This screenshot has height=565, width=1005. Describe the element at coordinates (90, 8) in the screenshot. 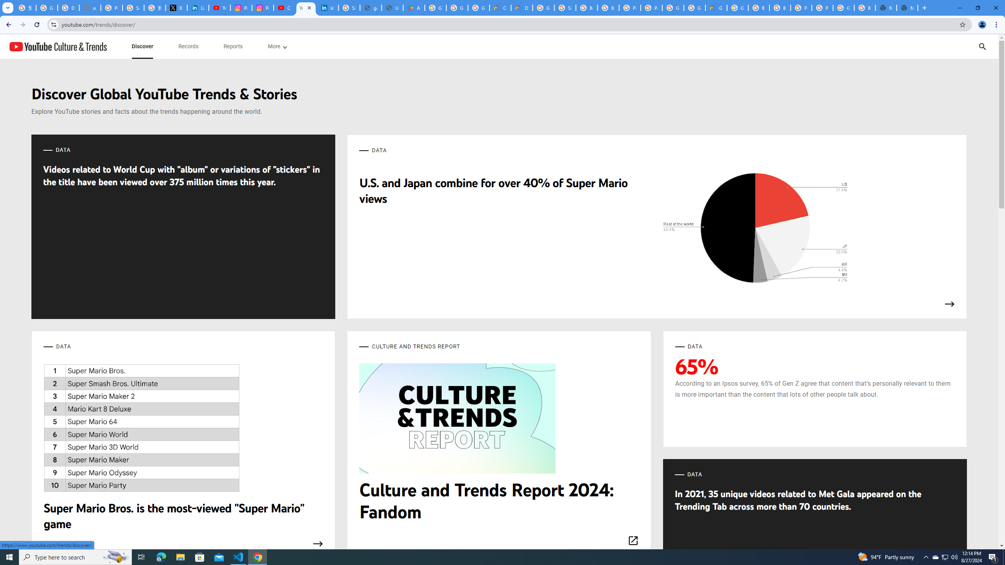

I see `support.google.com - Network error` at that location.